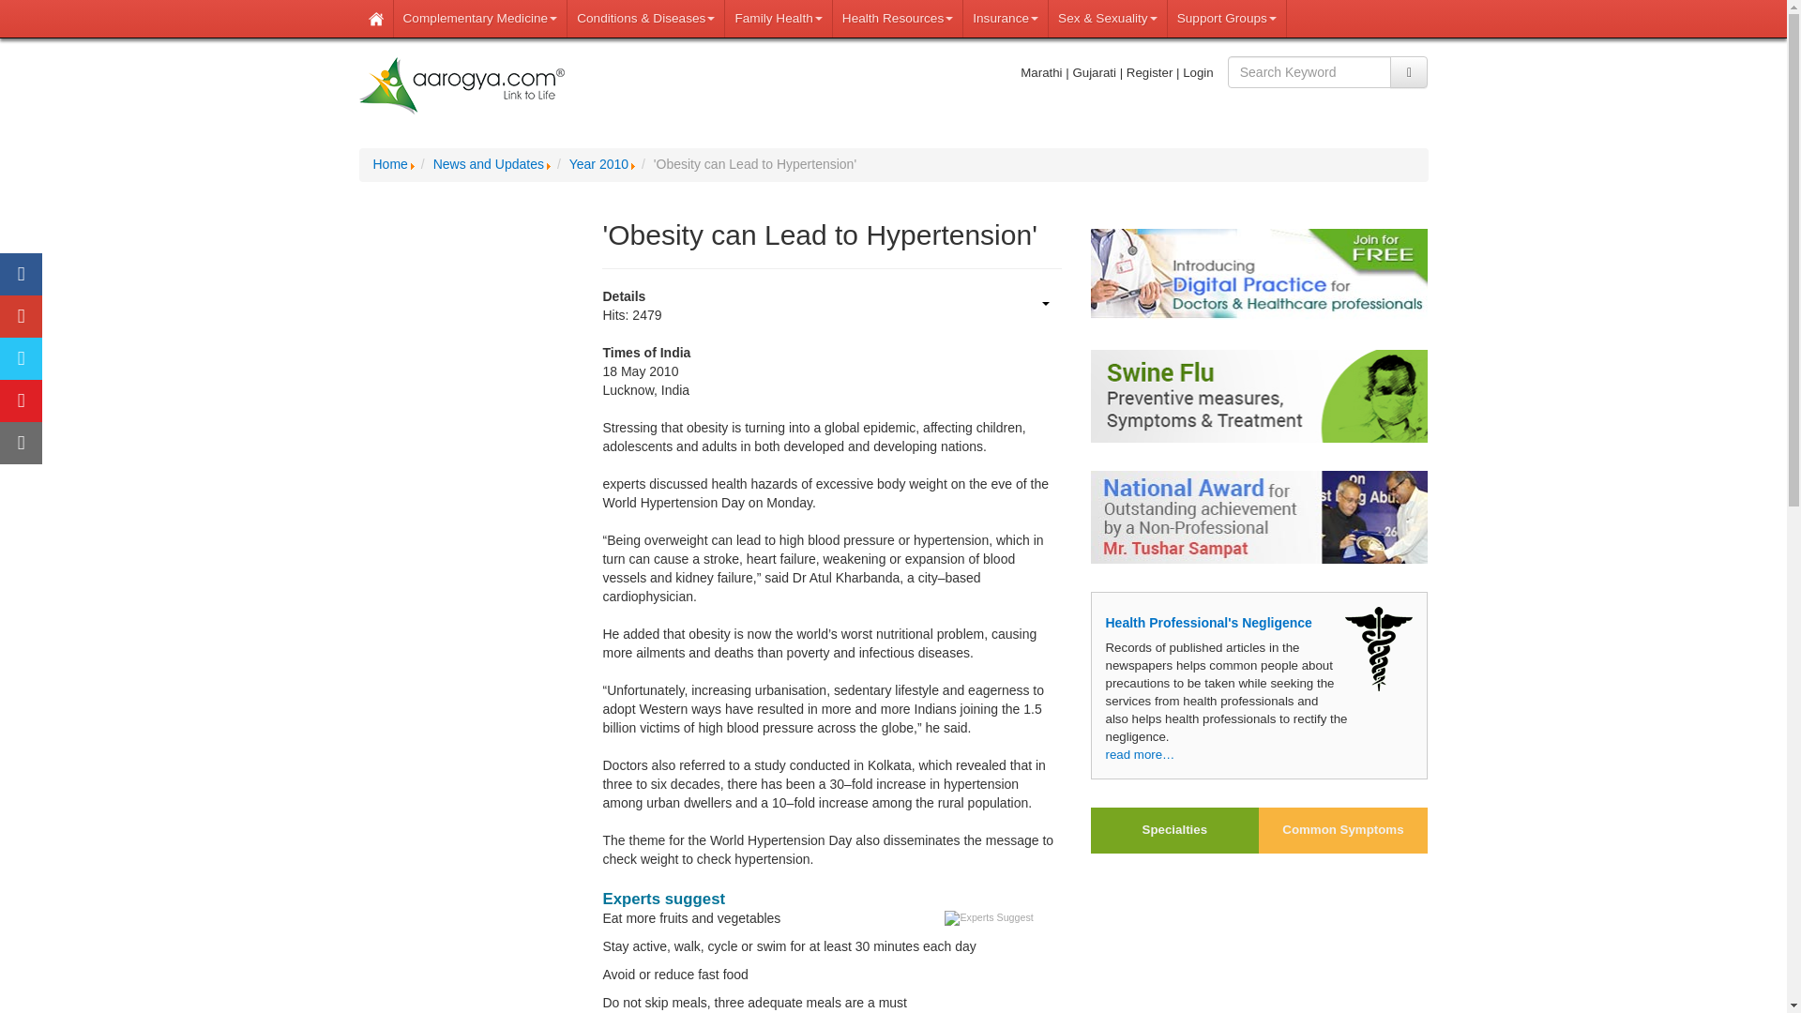 This screenshot has height=1013, width=1801. I want to click on Complementary Medicine, so click(481, 19).